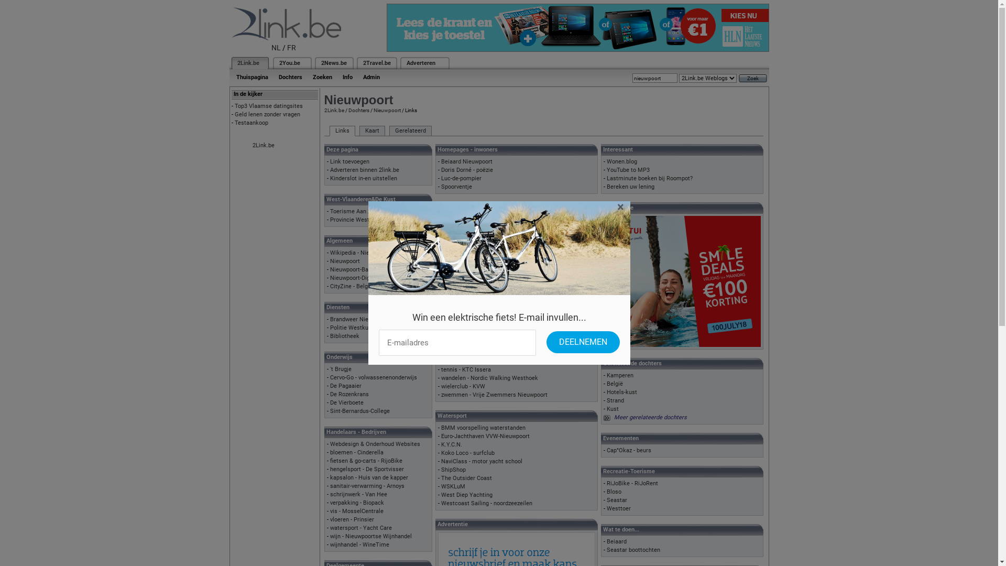 The height and width of the screenshot is (566, 1006). What do you see at coordinates (247, 63) in the screenshot?
I see `2Link.be` at bounding box center [247, 63].